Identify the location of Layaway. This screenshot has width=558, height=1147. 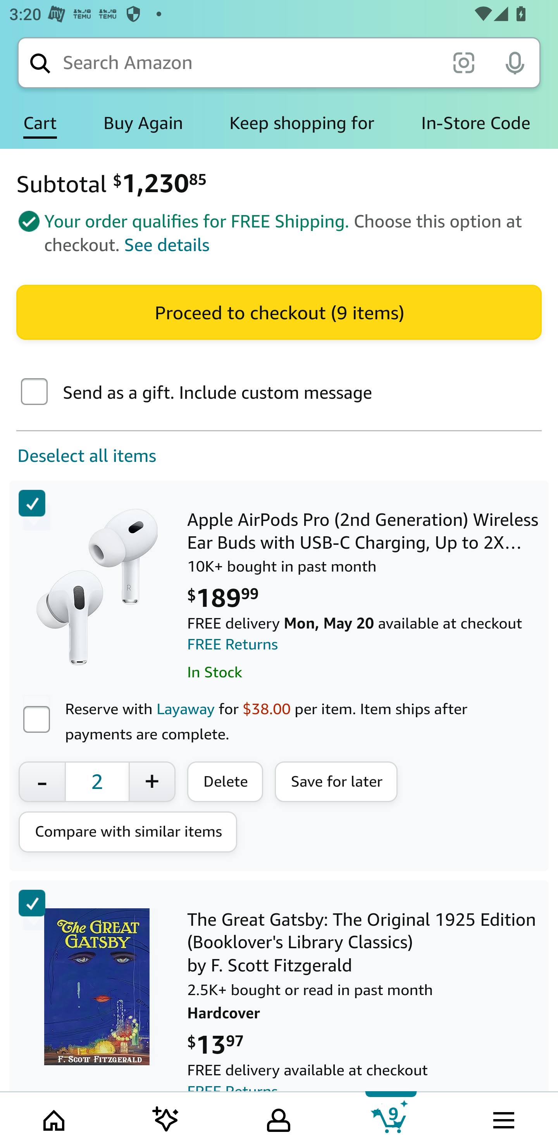
(185, 708).